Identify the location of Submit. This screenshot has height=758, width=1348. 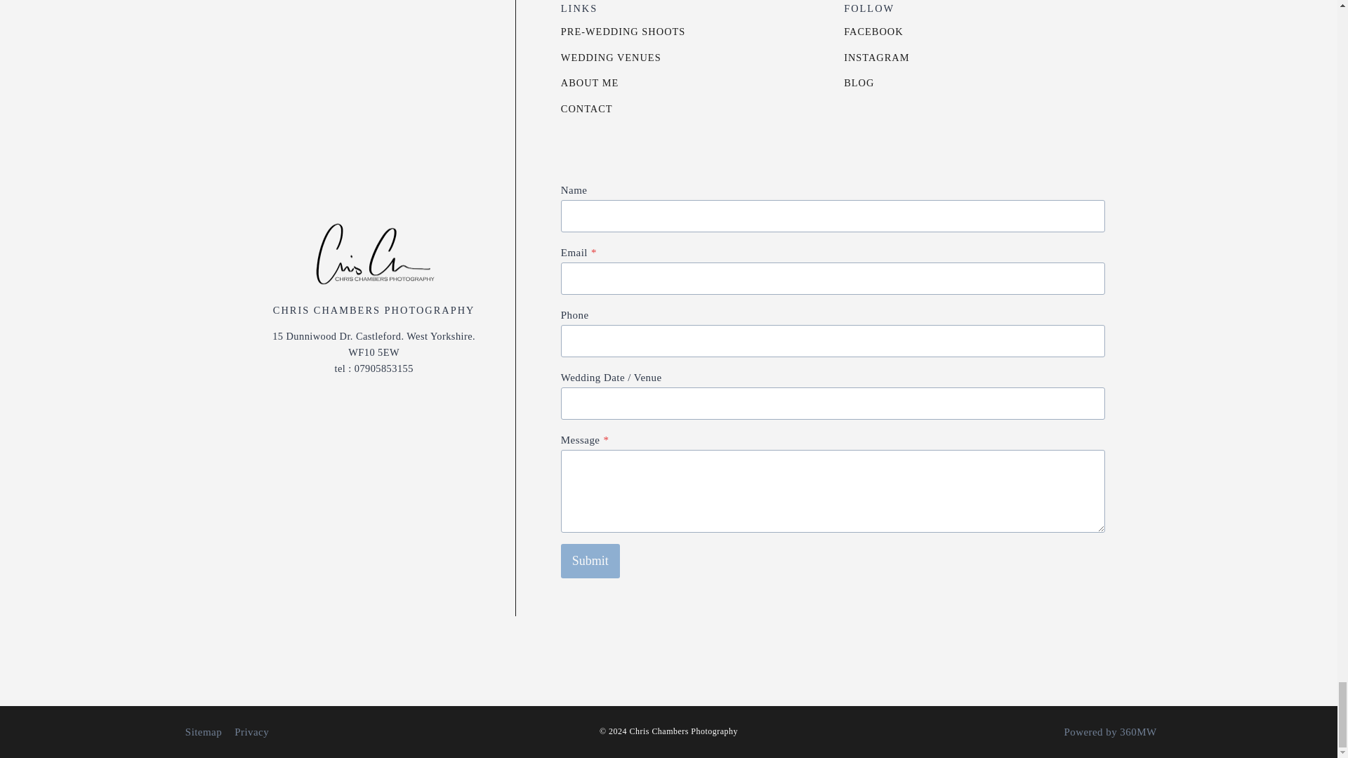
(590, 560).